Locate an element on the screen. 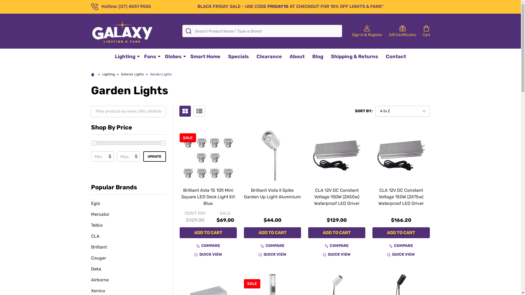 The height and width of the screenshot is (295, 525). Globes is located at coordinates (172, 57).